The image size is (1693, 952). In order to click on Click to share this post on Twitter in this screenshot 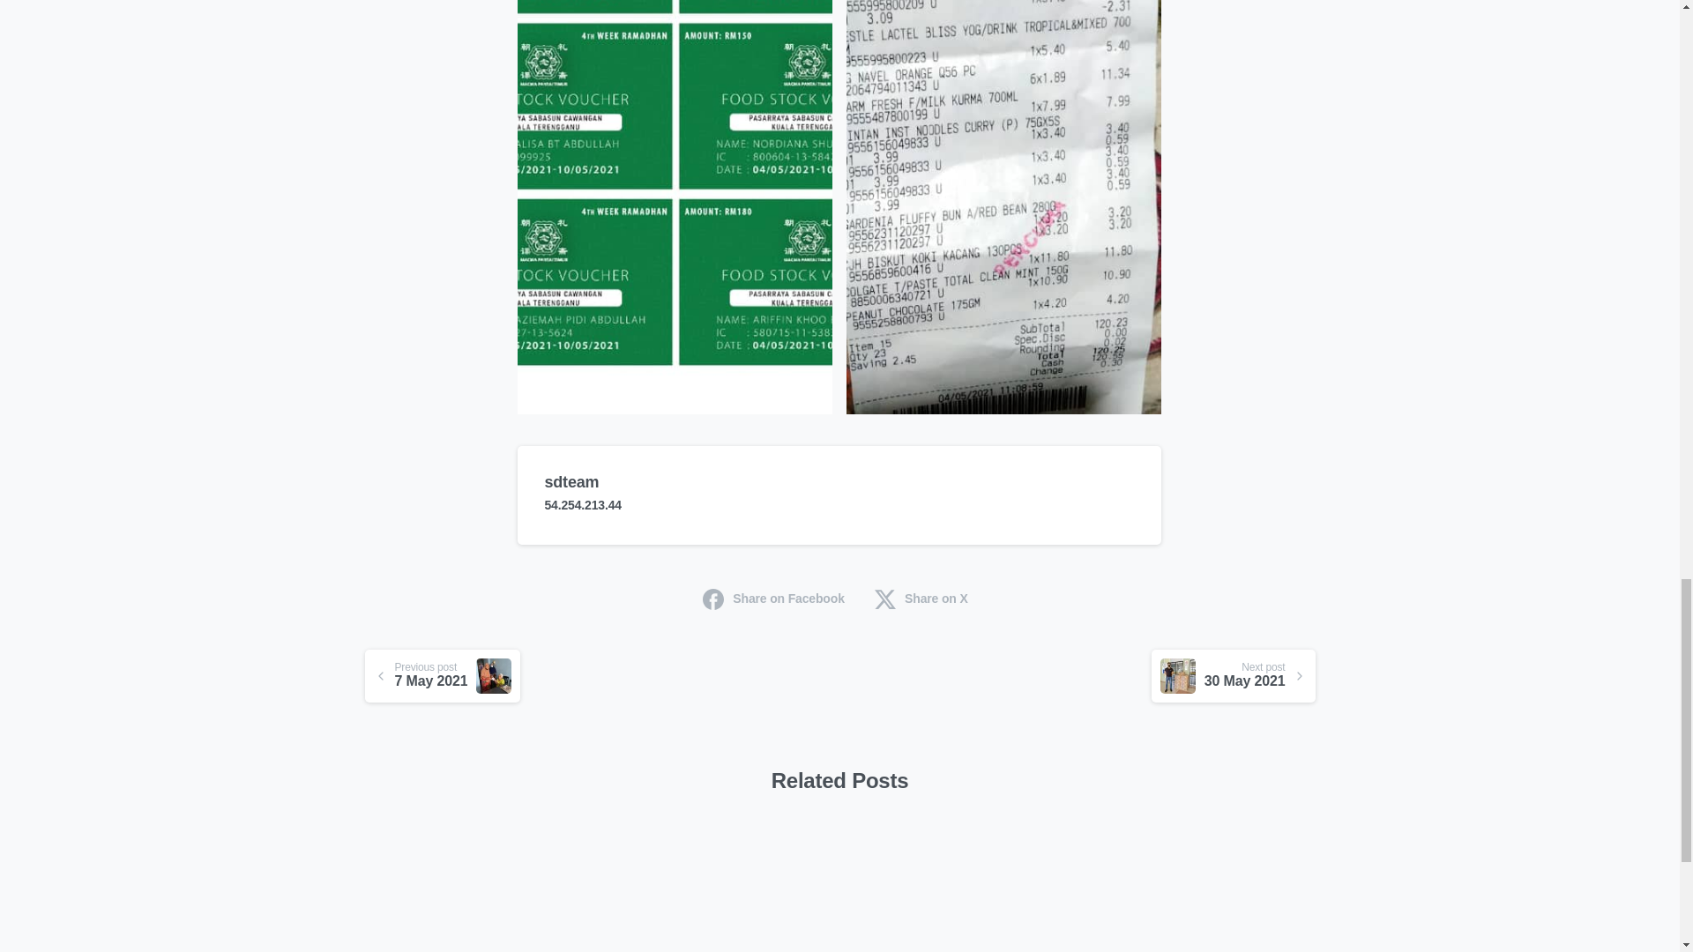, I will do `click(921, 598)`.